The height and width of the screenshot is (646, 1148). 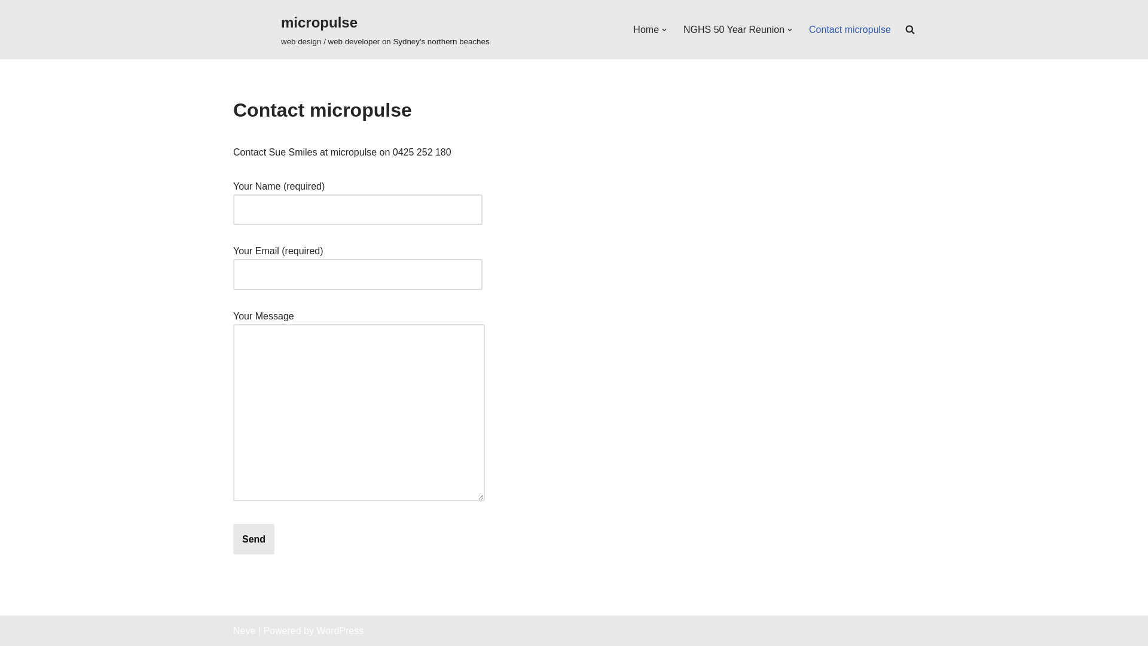 I want to click on Skip to content, so click(x=9, y=25).